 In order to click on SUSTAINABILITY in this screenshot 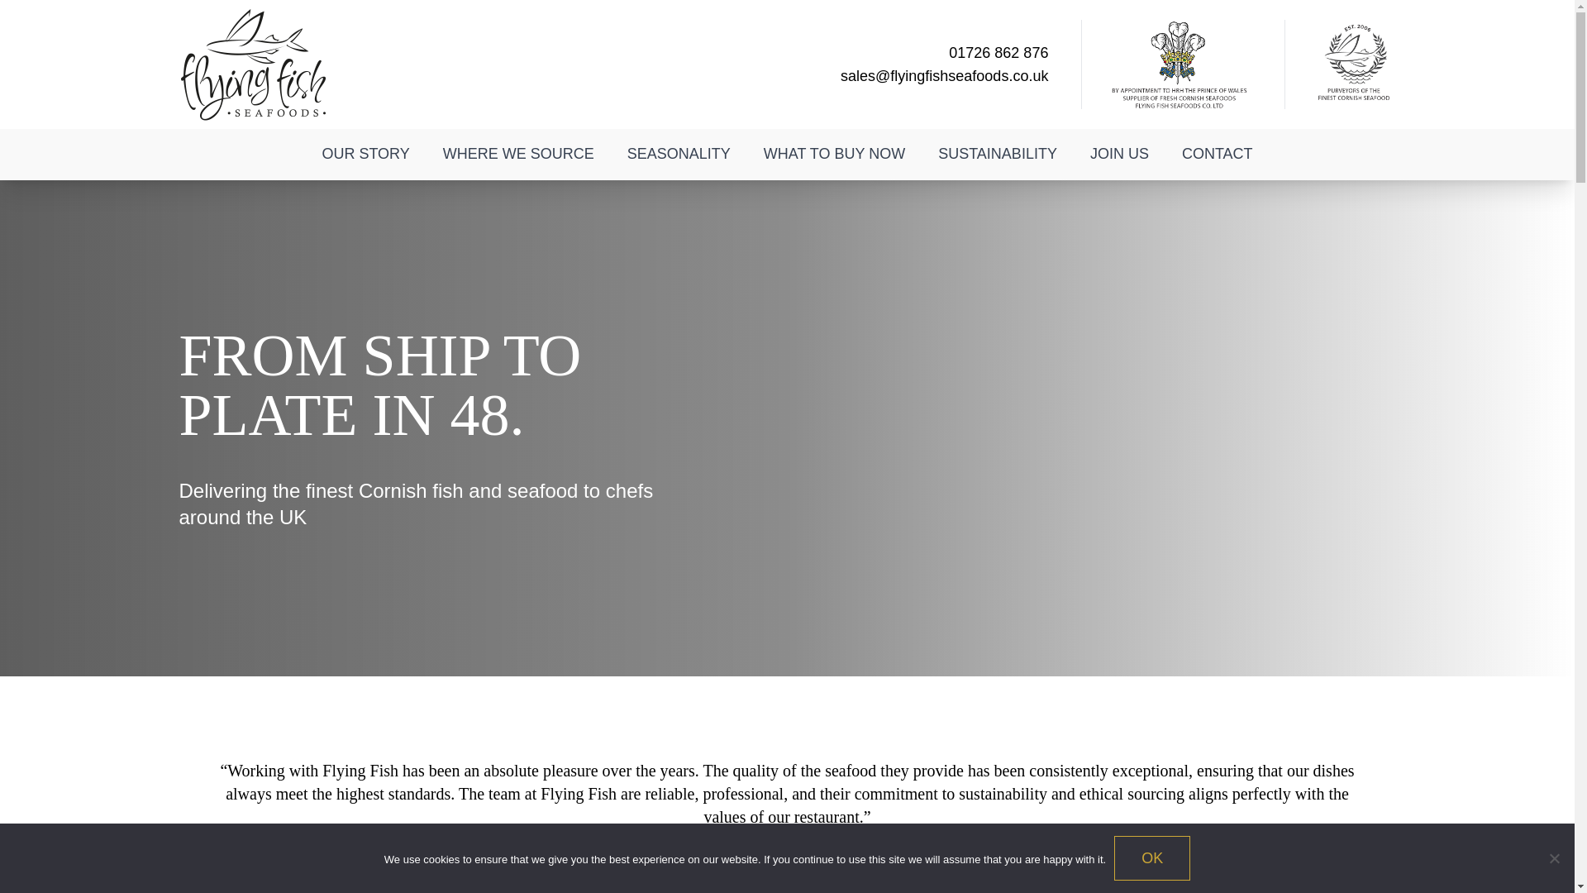, I will do `click(998, 154)`.